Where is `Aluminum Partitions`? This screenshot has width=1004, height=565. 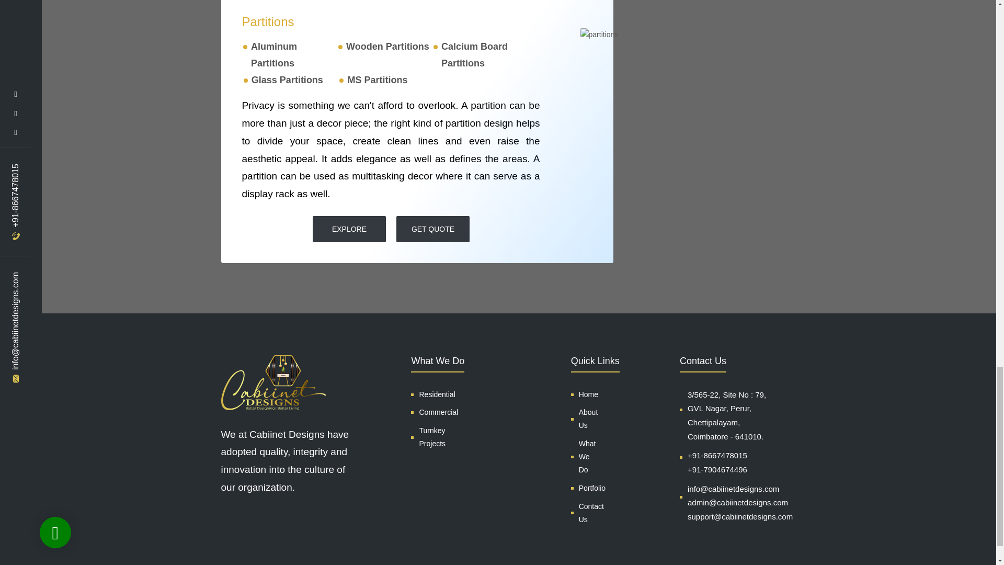
Aluminum Partitions is located at coordinates (274, 54).